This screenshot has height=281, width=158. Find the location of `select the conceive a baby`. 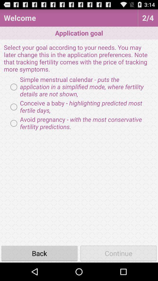

select the conceive a baby is located at coordinates (79, 107).